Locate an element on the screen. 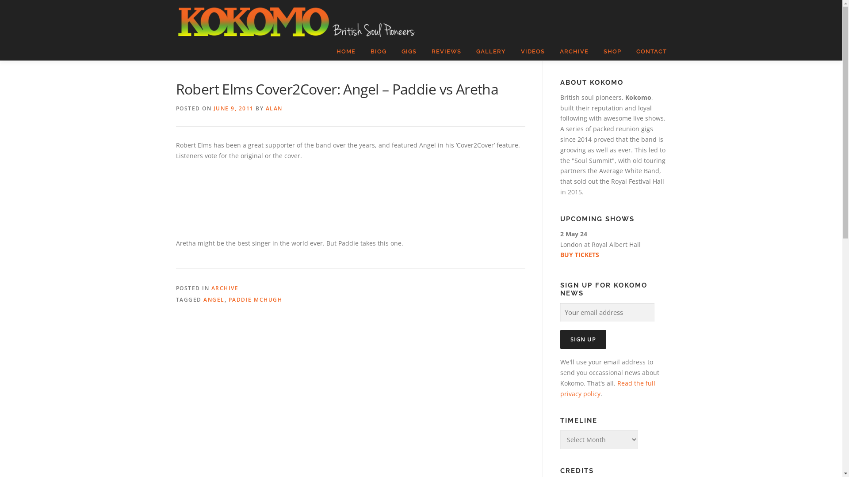 This screenshot has height=477, width=849. ARCHIVE is located at coordinates (574, 52).